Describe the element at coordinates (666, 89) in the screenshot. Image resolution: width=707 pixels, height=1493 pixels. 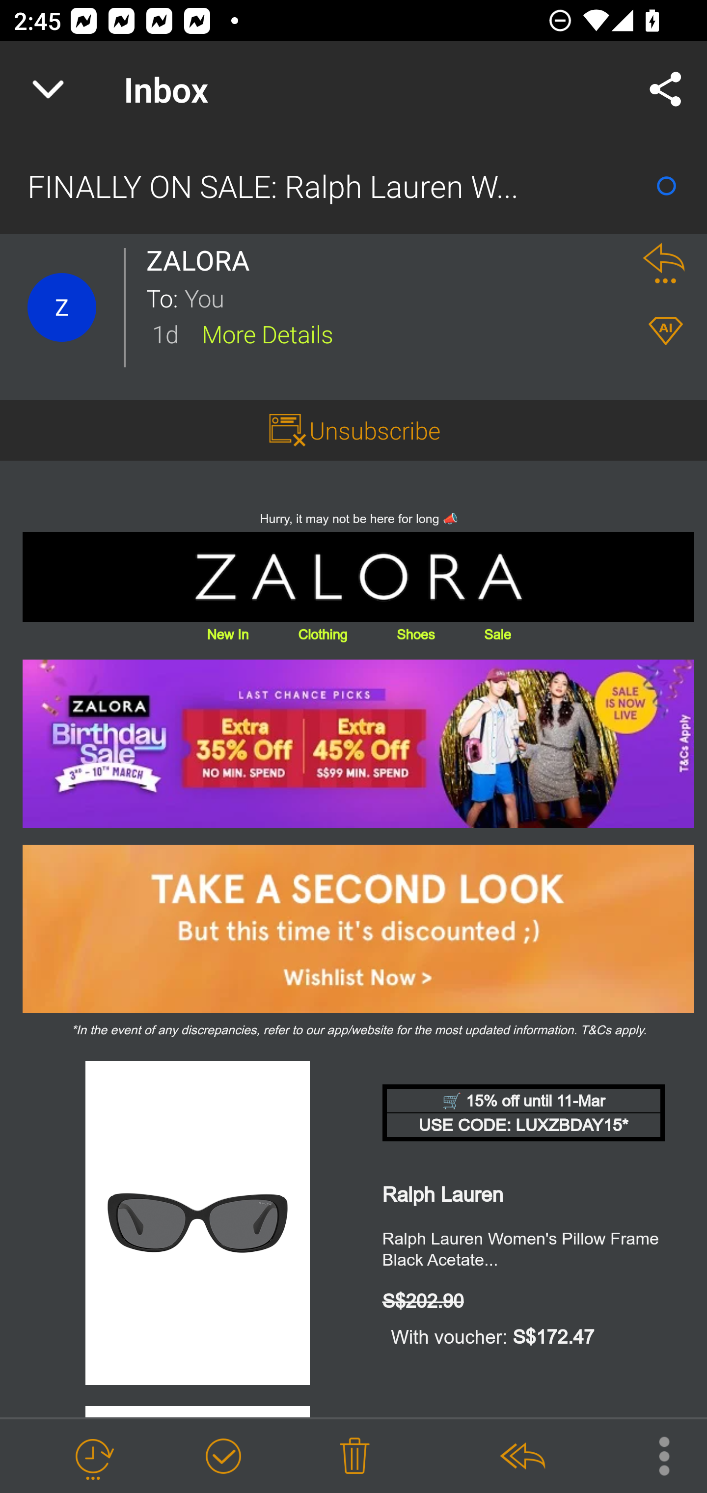
I see `Share` at that location.